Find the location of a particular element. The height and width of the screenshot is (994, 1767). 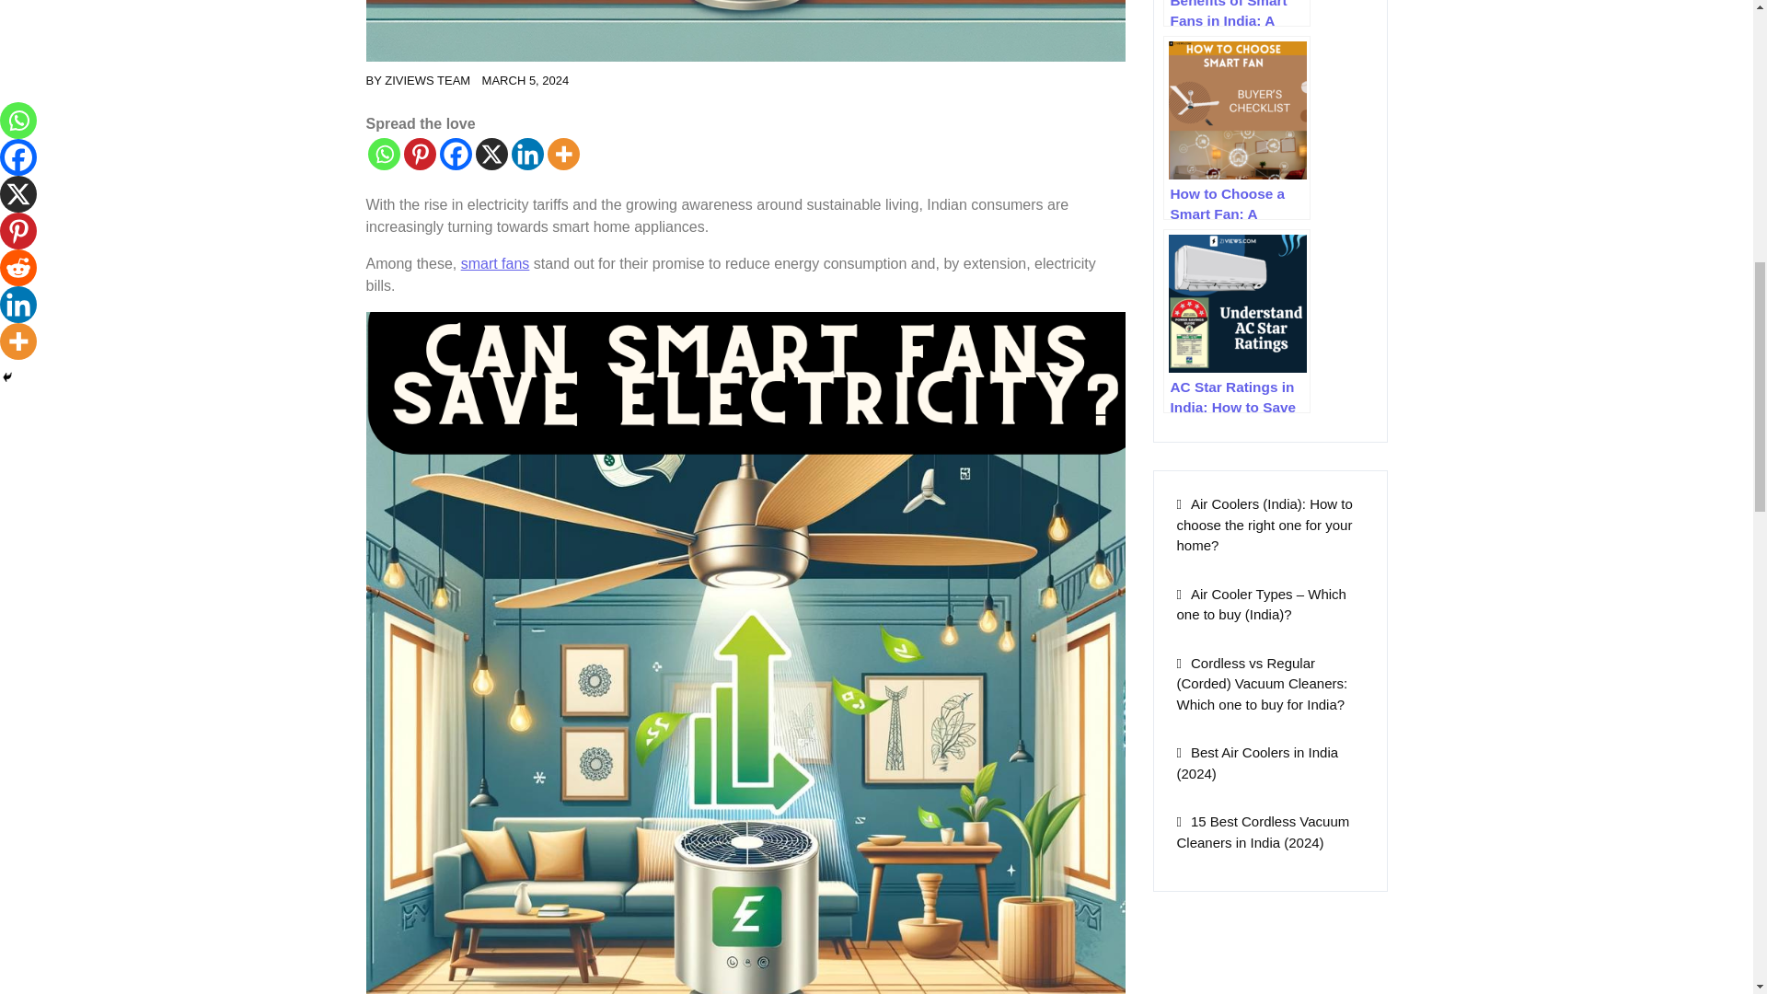

Linkedin is located at coordinates (528, 154).